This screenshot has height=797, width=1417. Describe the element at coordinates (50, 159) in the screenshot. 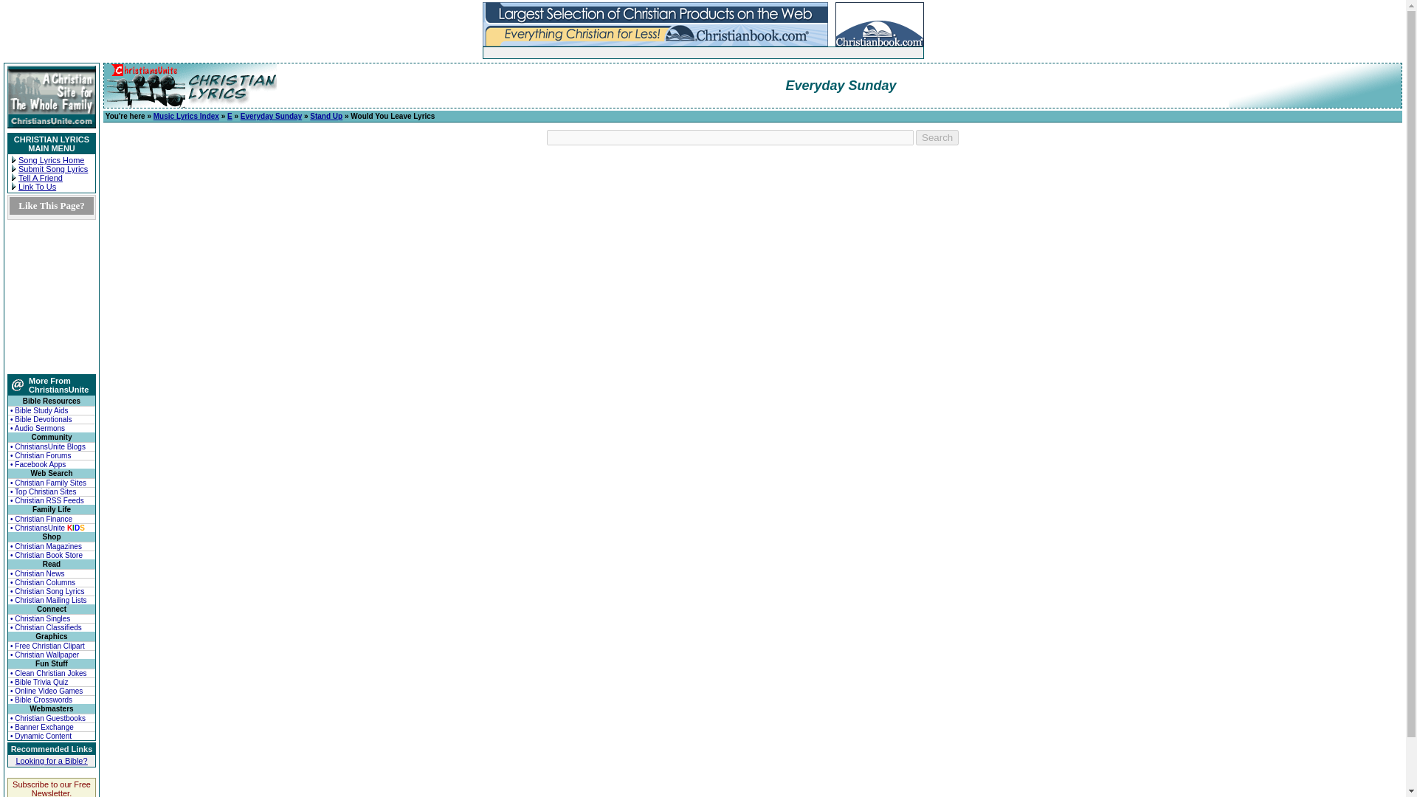

I see `Song Lyrics Home` at that location.